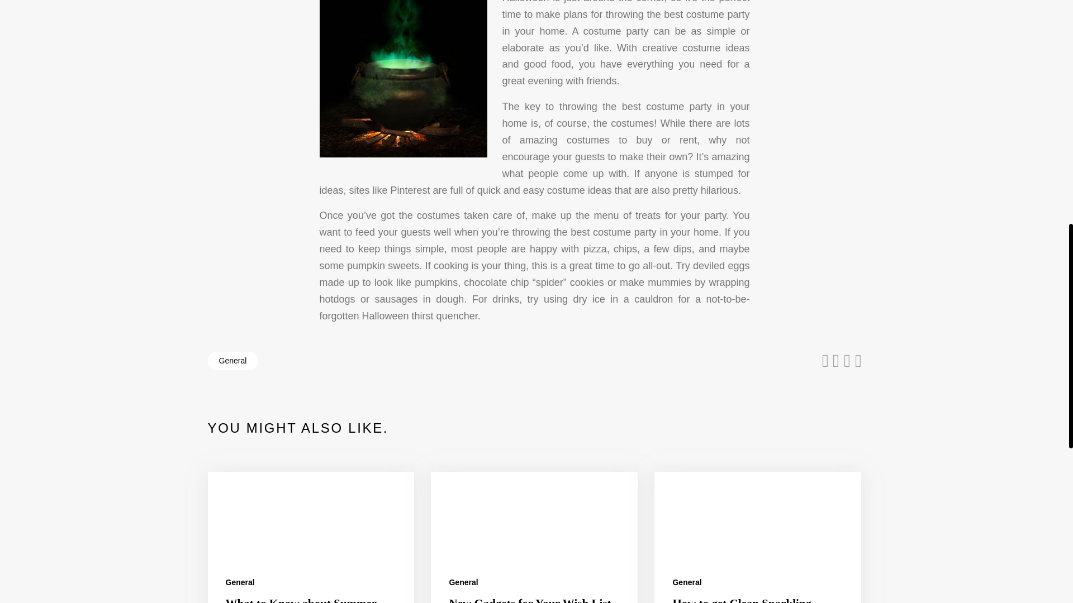  I want to click on General, so click(687, 582).